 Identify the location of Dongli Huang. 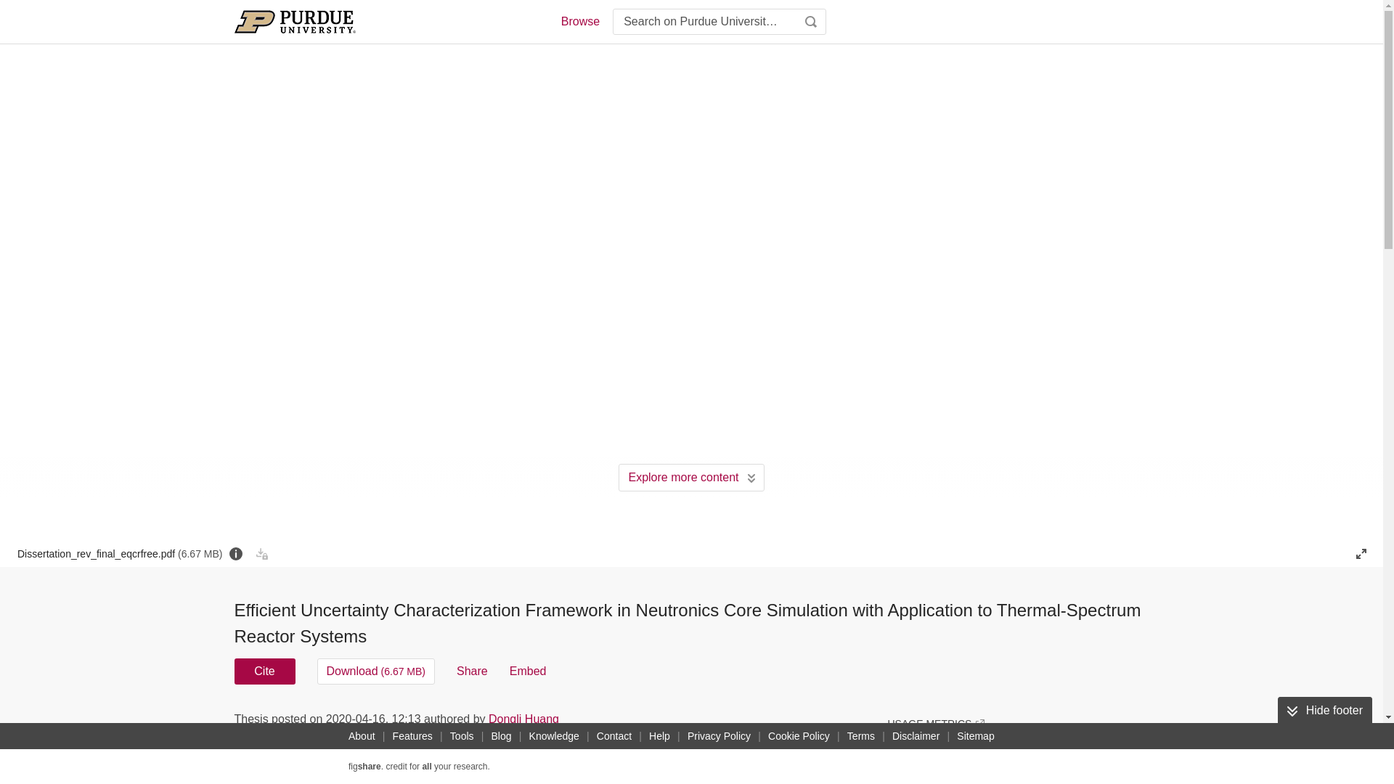
(523, 719).